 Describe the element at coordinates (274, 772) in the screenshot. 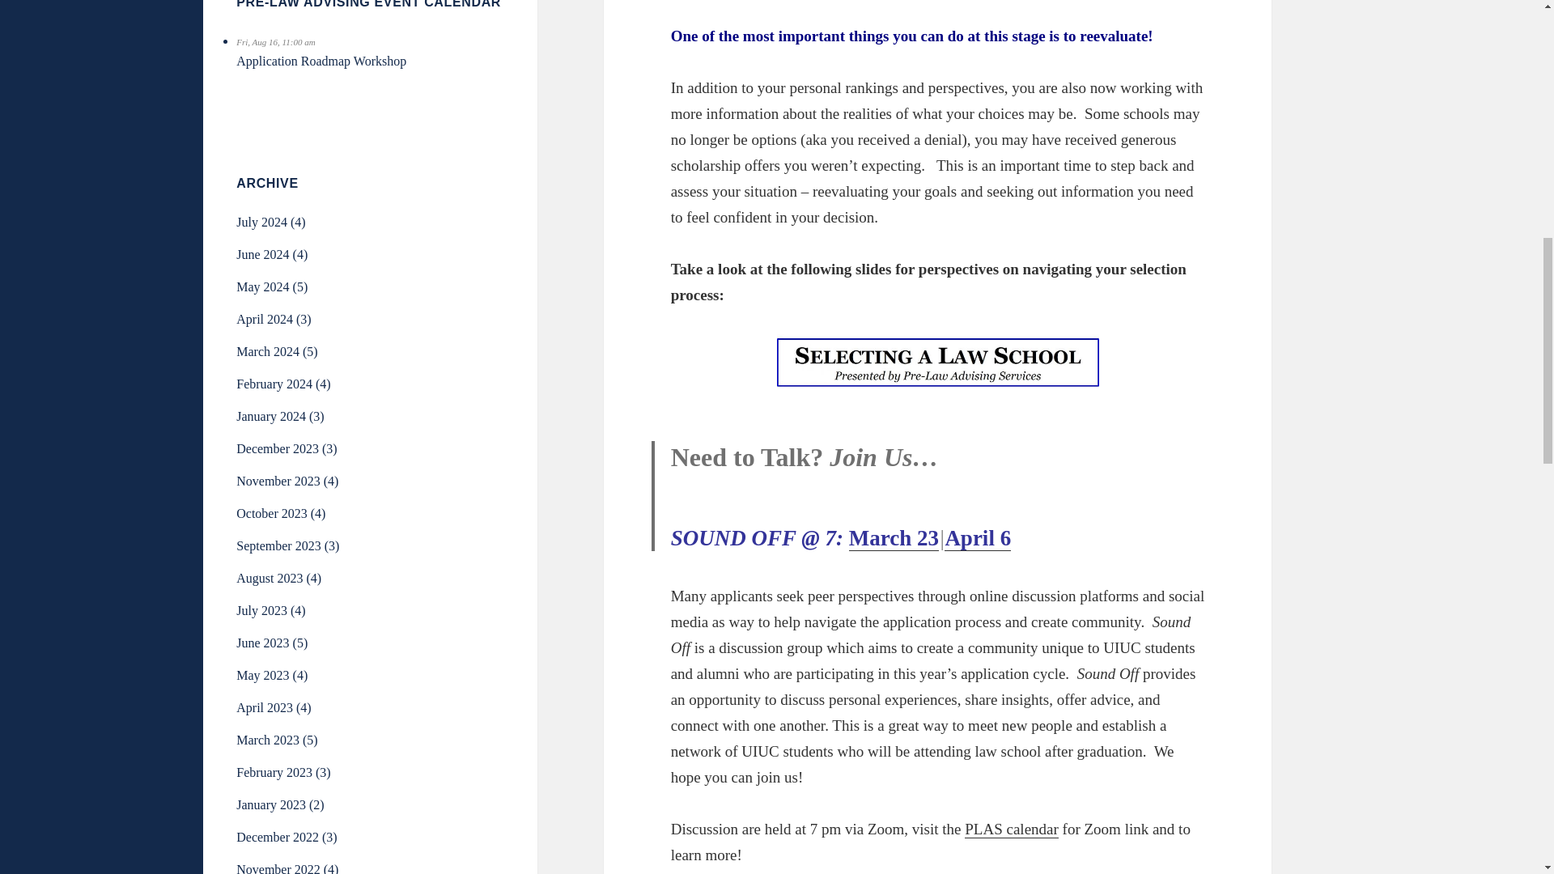

I see `February 2023` at that location.